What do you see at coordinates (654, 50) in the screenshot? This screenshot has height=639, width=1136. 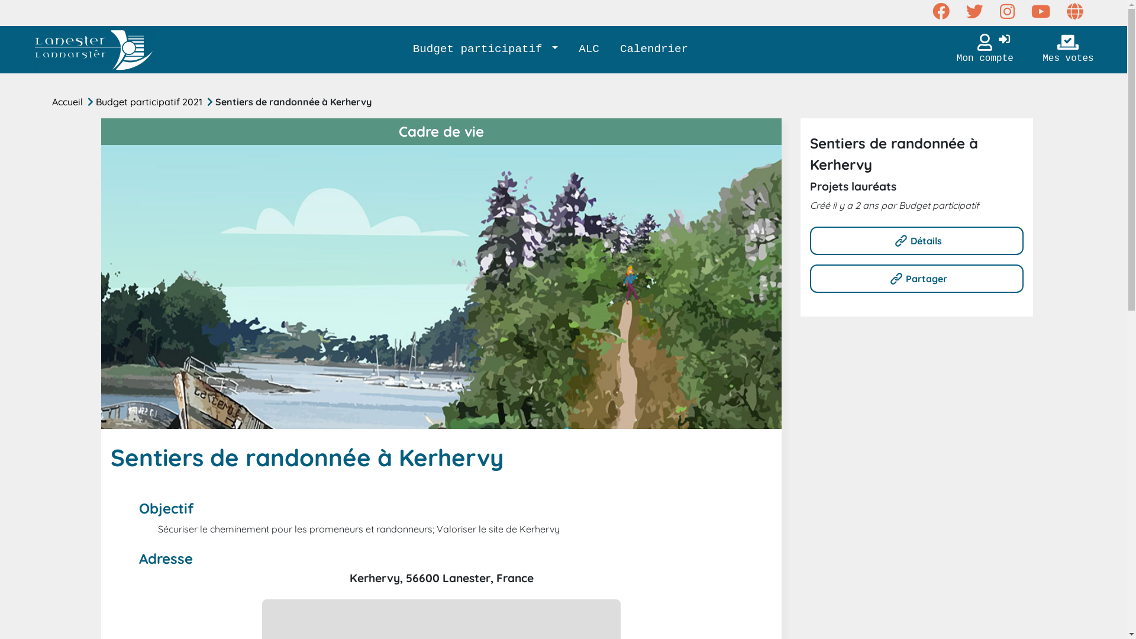 I see `Calendrier` at bounding box center [654, 50].